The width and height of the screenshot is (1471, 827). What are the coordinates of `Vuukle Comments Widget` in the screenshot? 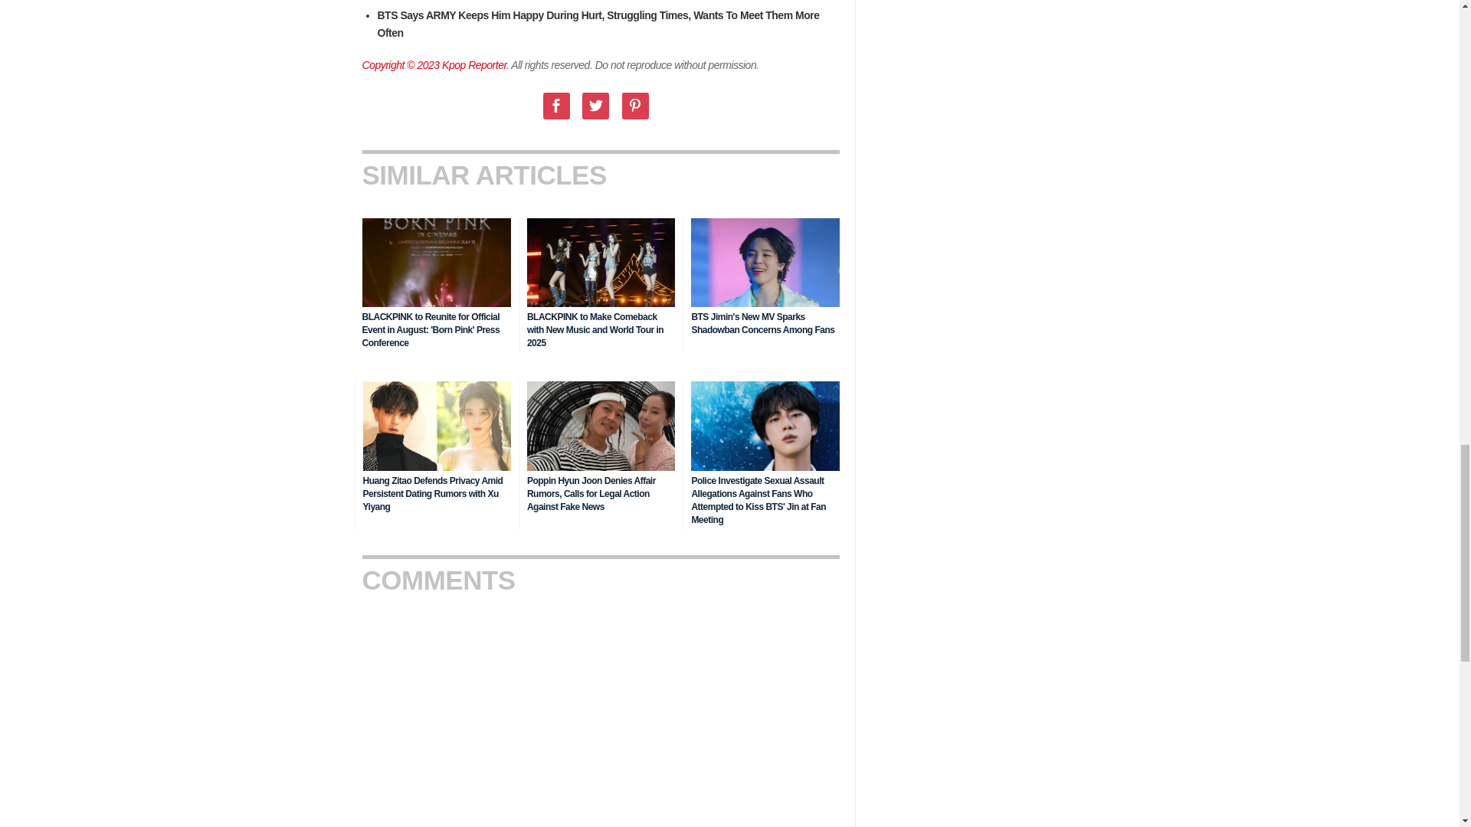 It's located at (600, 715).